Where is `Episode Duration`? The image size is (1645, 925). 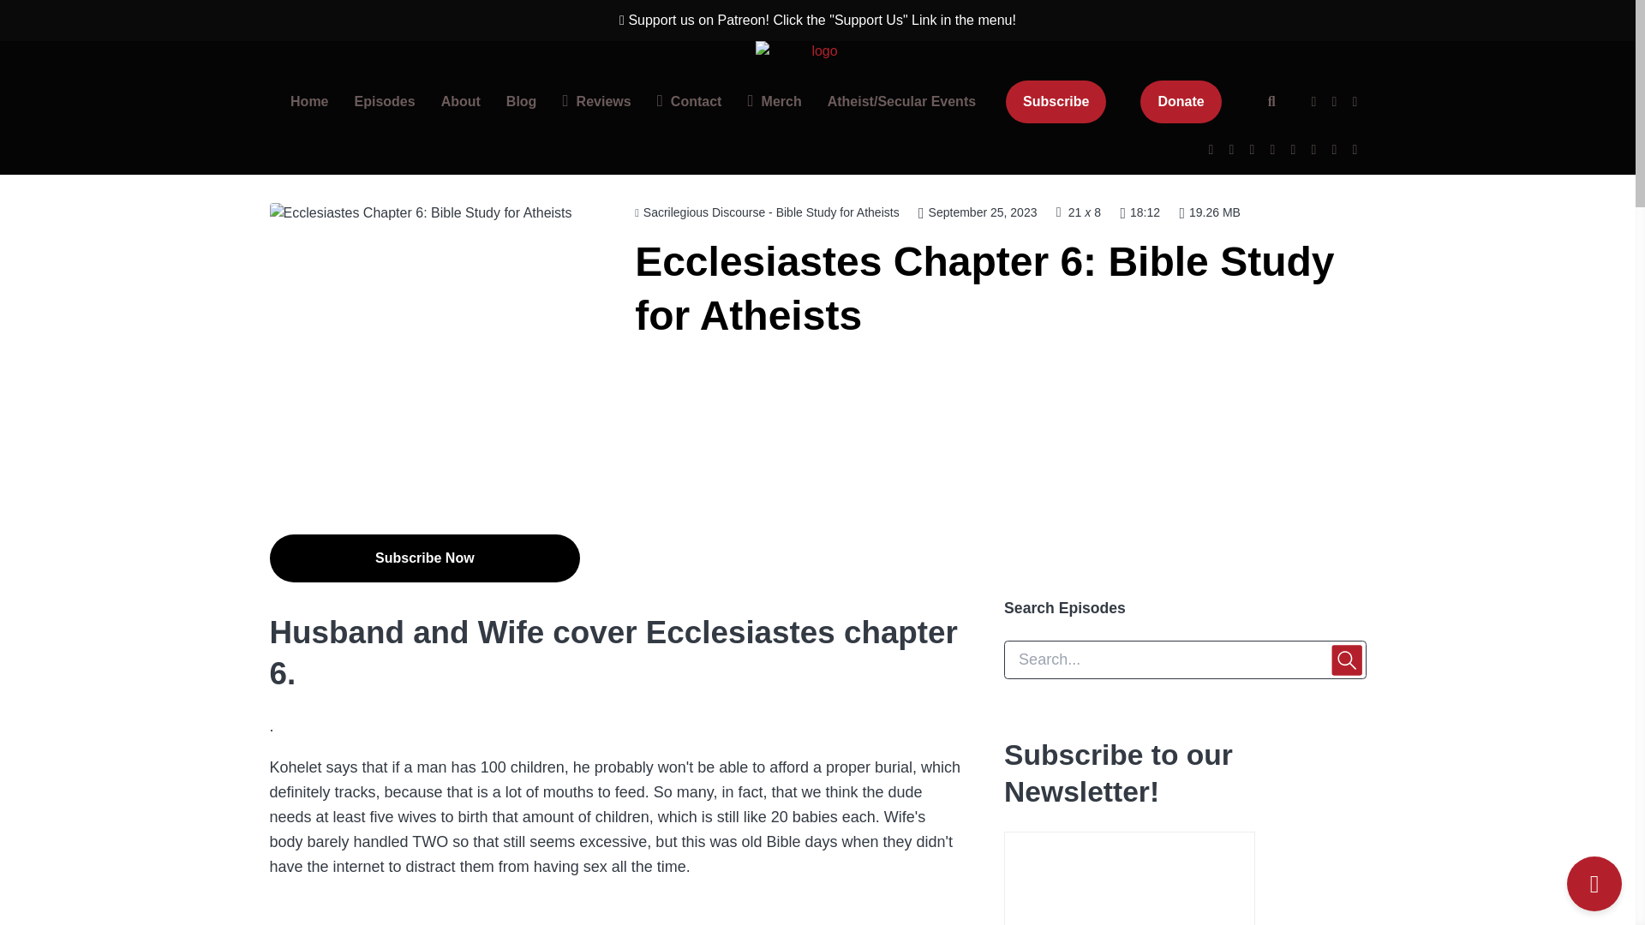 Episode Duration is located at coordinates (1140, 212).